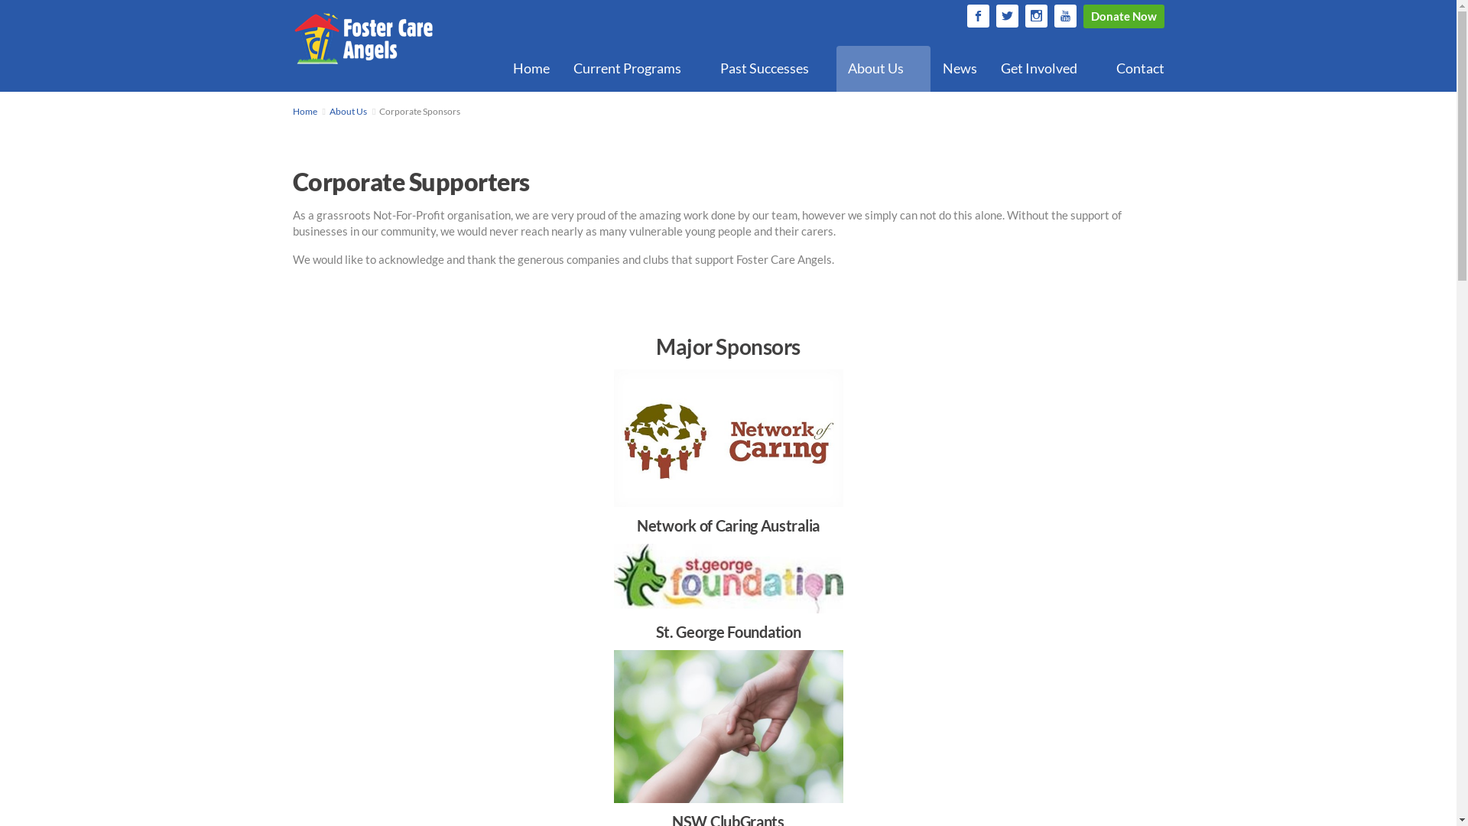 The width and height of the screenshot is (1468, 826). Describe the element at coordinates (1005, 11) in the screenshot. I see `Link will open in a new window/tab` at that location.